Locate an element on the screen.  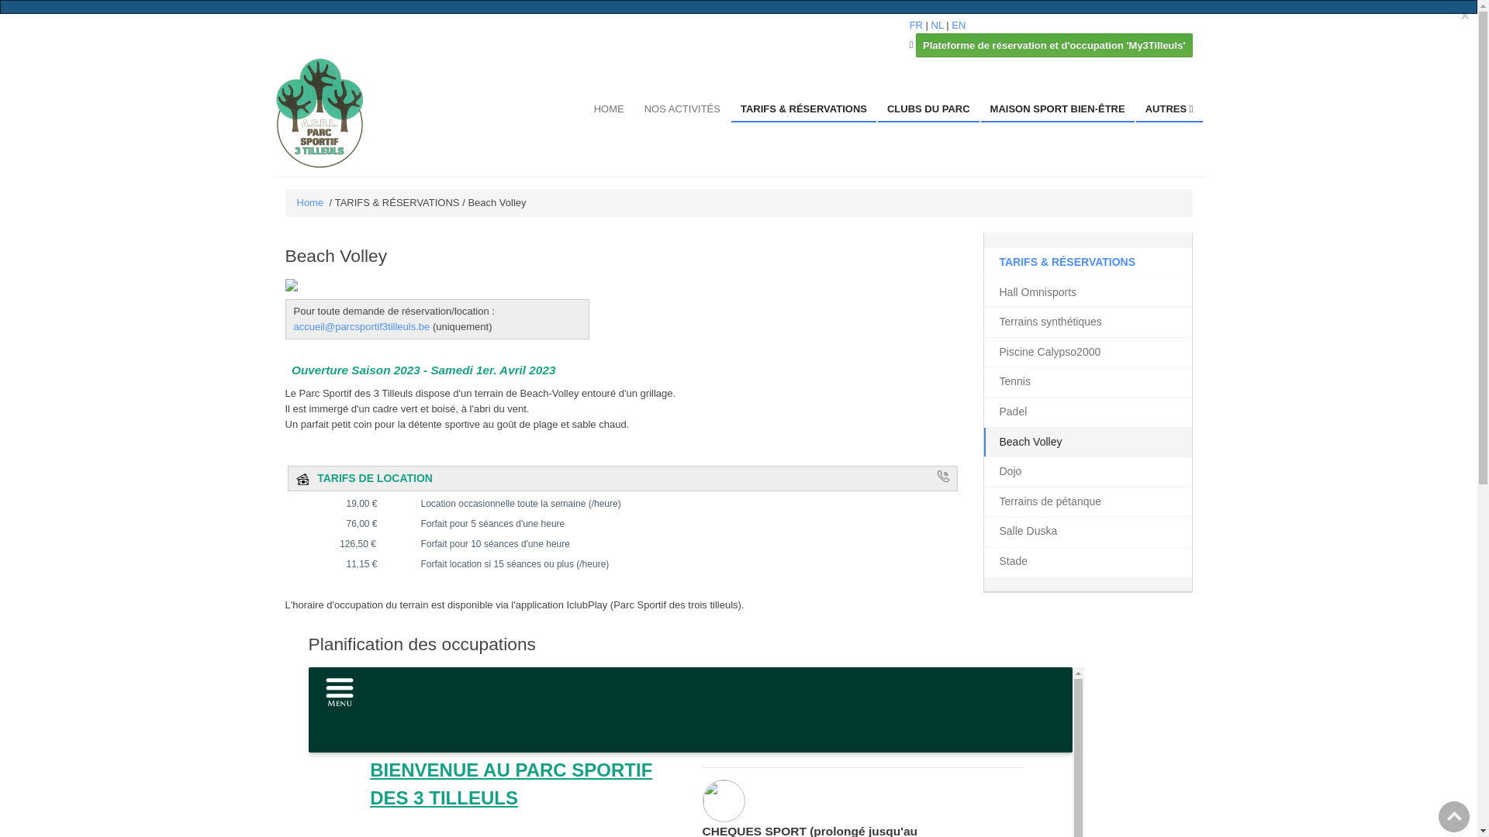
Dojo is located at coordinates (1087, 472).